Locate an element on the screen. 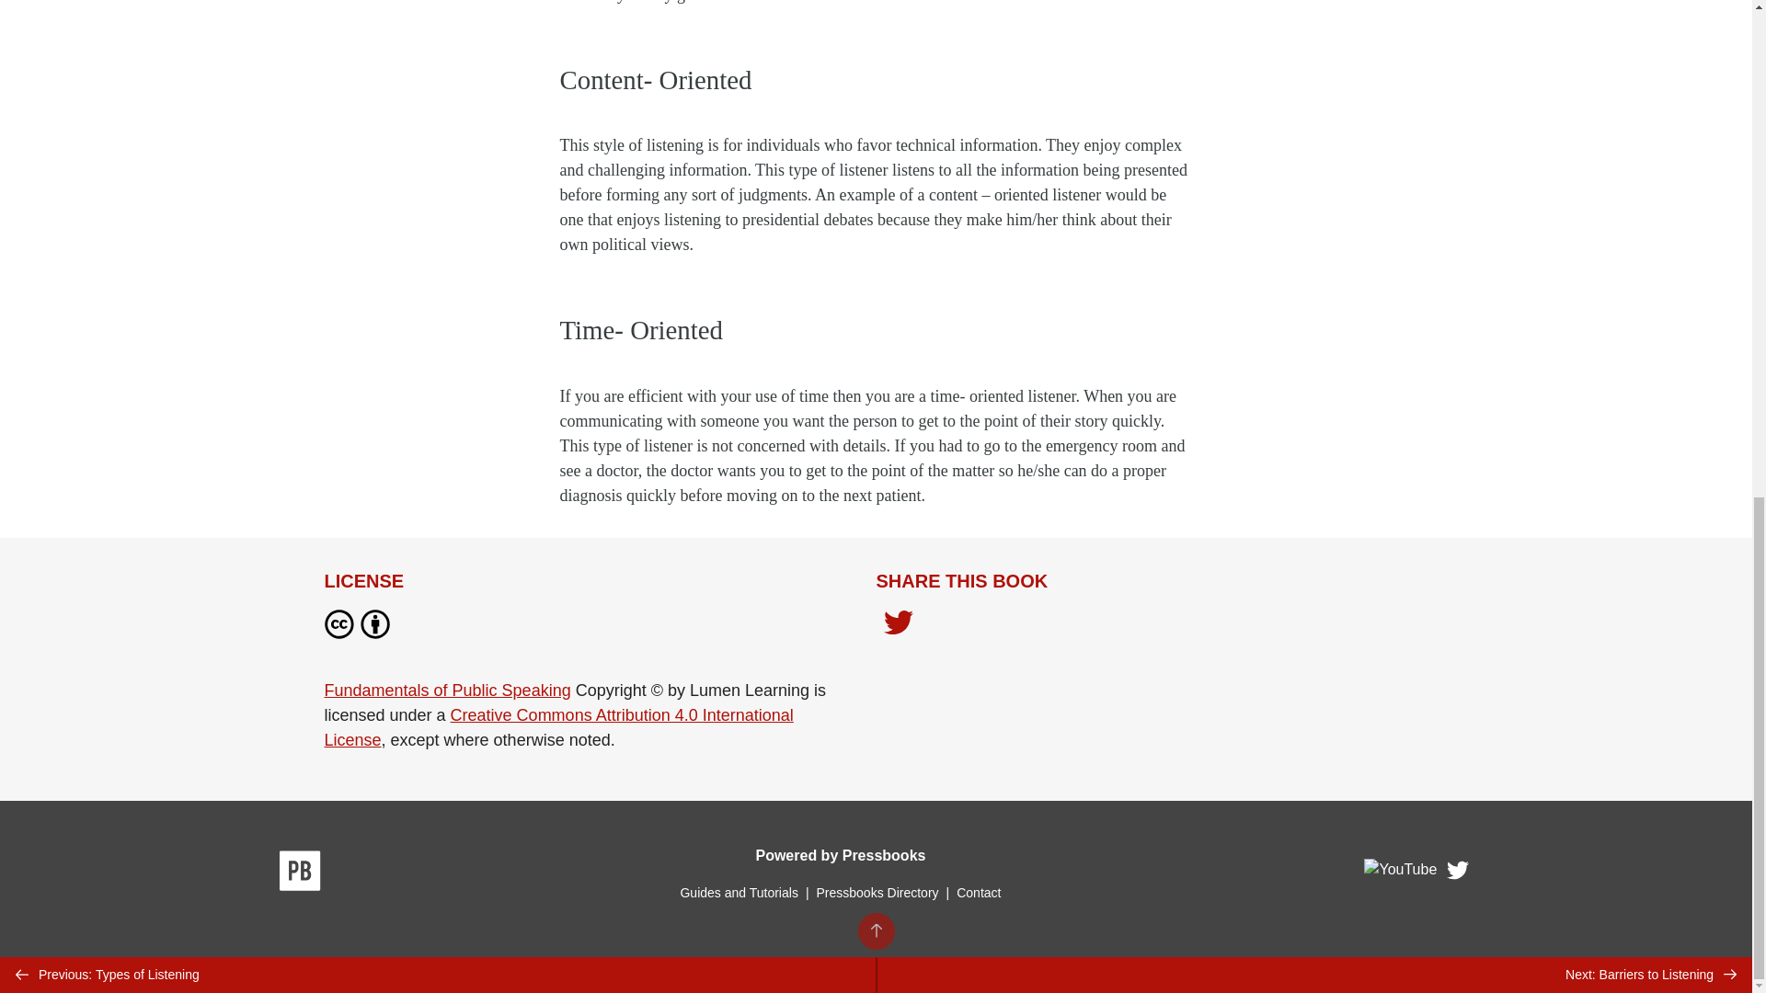  Creative Commons Attribution 4.0 International License is located at coordinates (557, 727).